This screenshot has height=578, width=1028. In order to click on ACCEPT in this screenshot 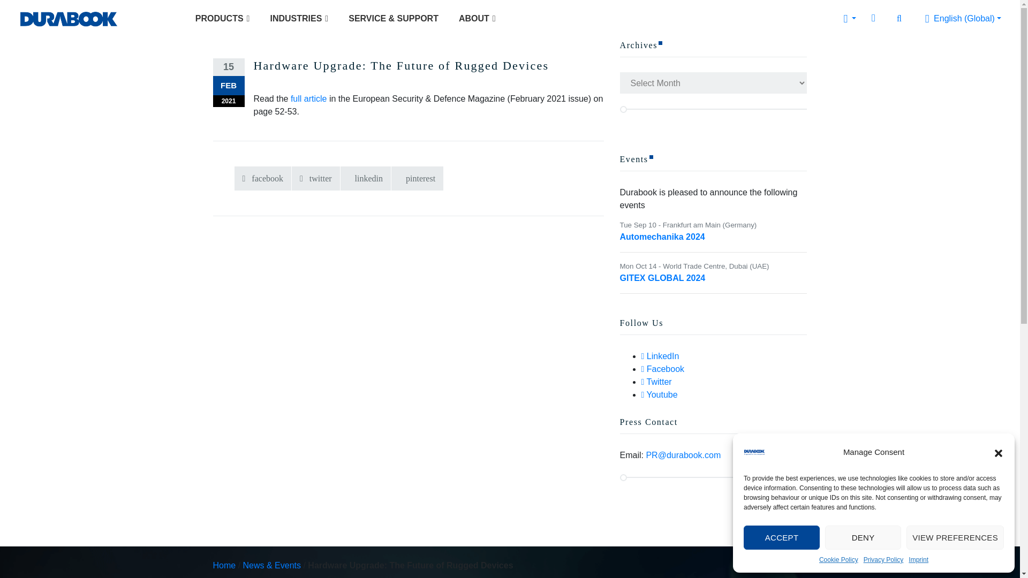, I will do `click(781, 537)`.